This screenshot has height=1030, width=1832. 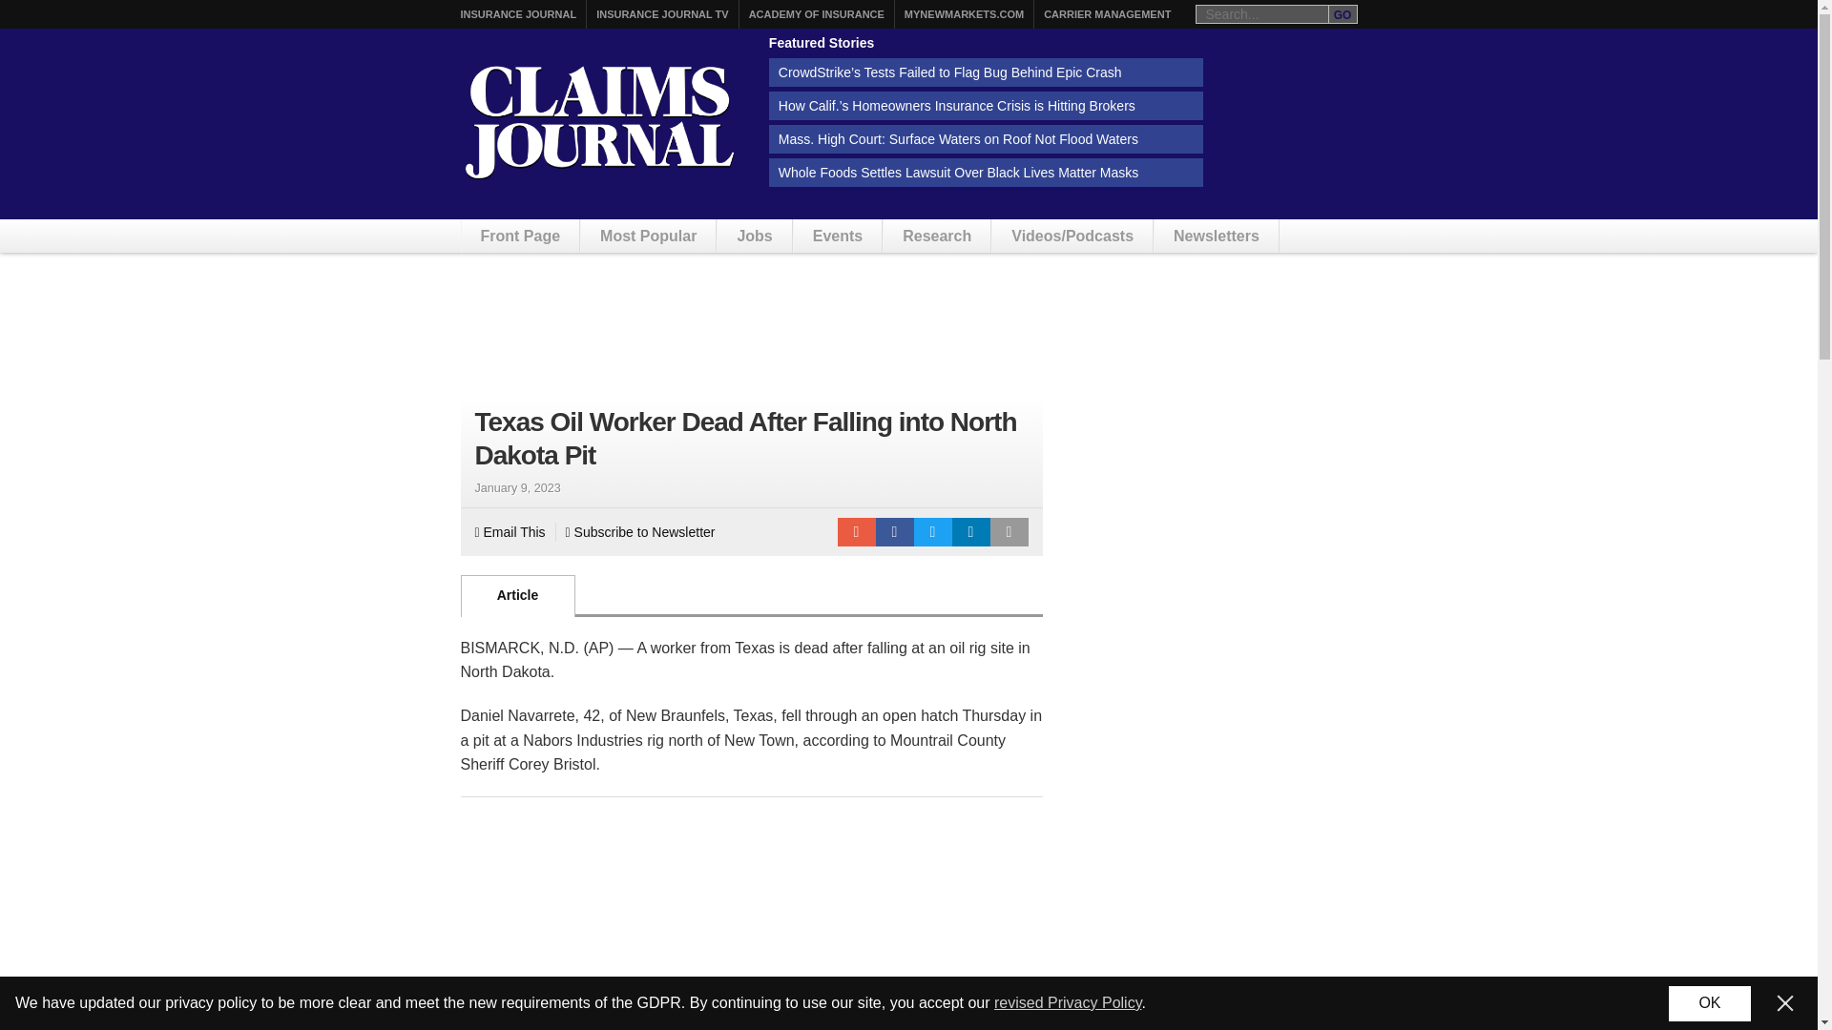 What do you see at coordinates (856, 532) in the screenshot?
I see `Email to a friend` at bounding box center [856, 532].